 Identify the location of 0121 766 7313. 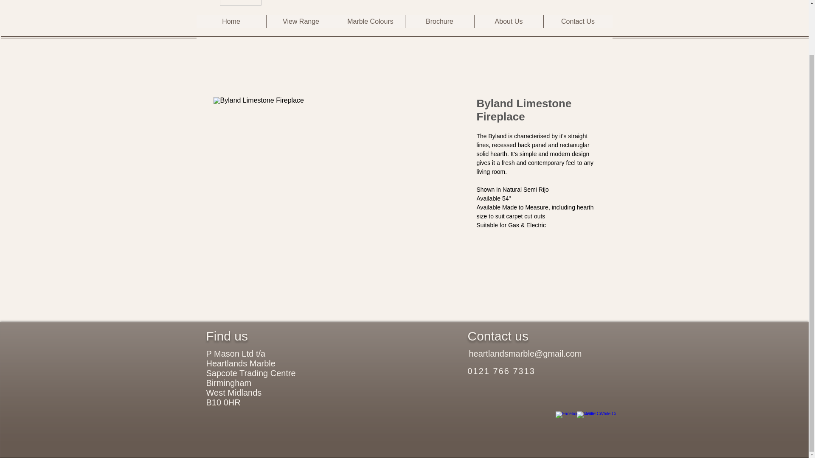
(502, 371).